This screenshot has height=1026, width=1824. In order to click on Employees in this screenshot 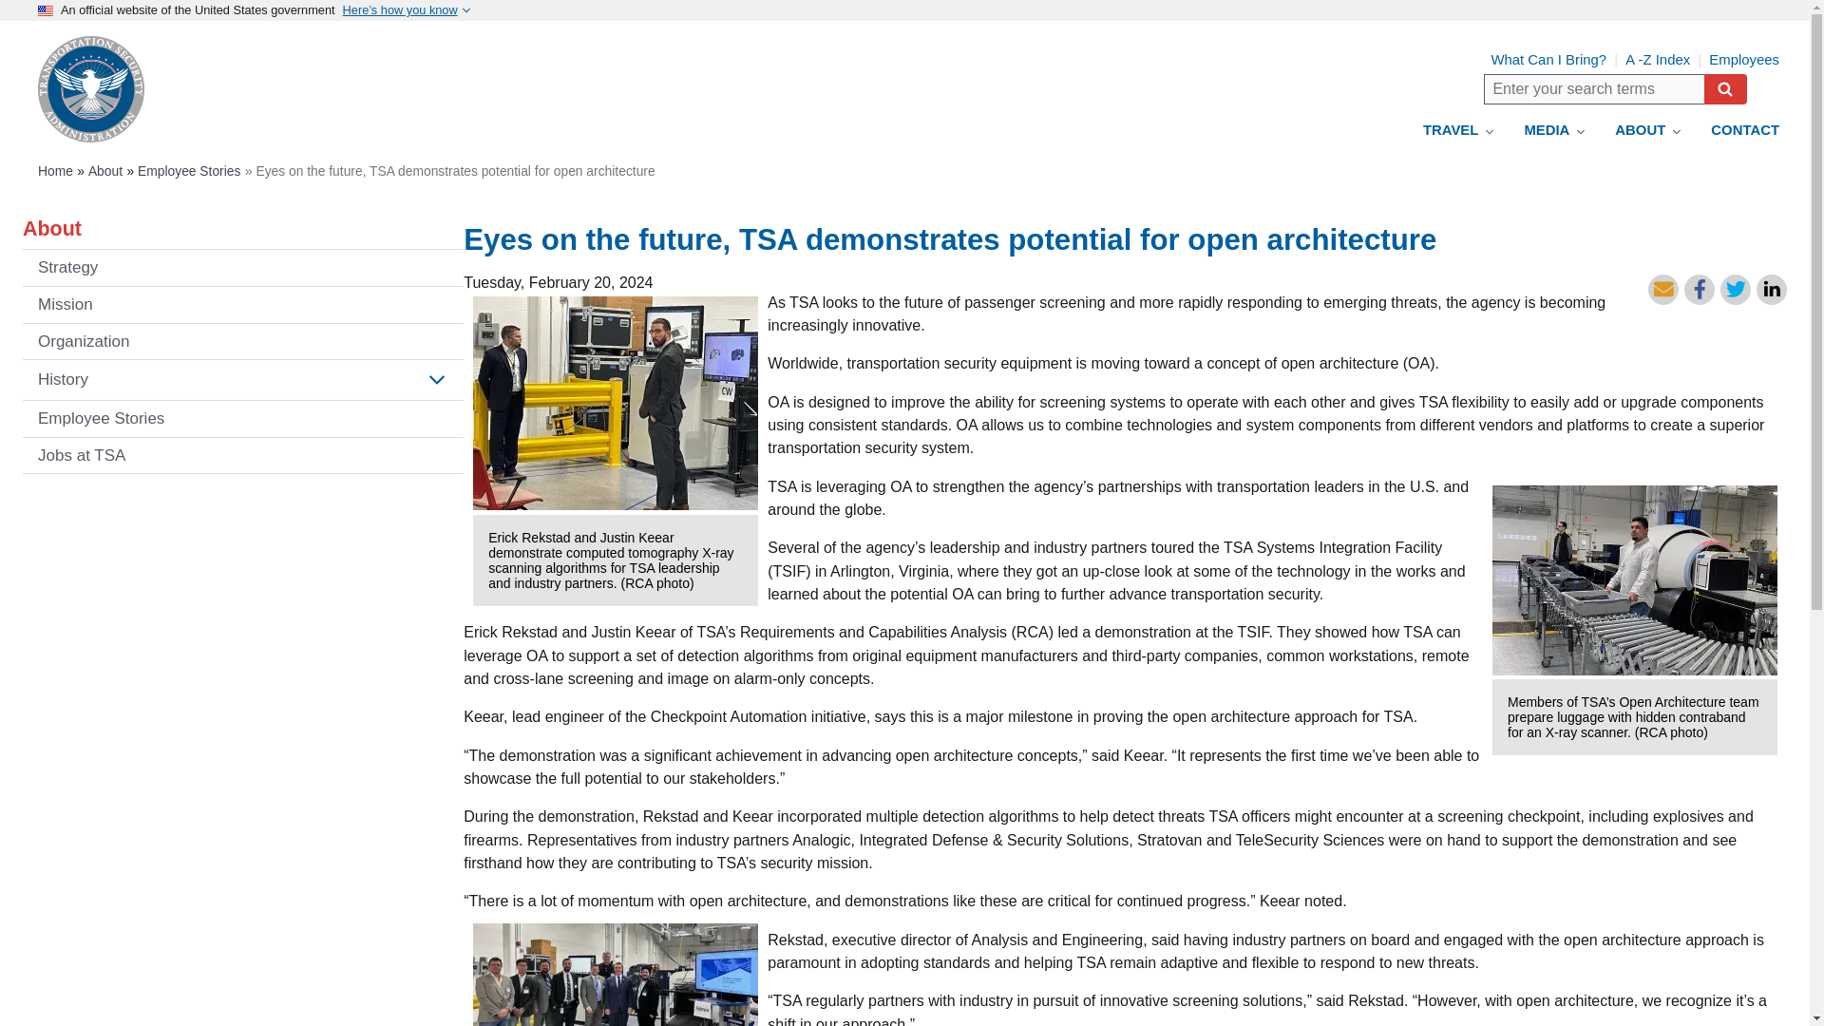, I will do `click(1744, 60)`.